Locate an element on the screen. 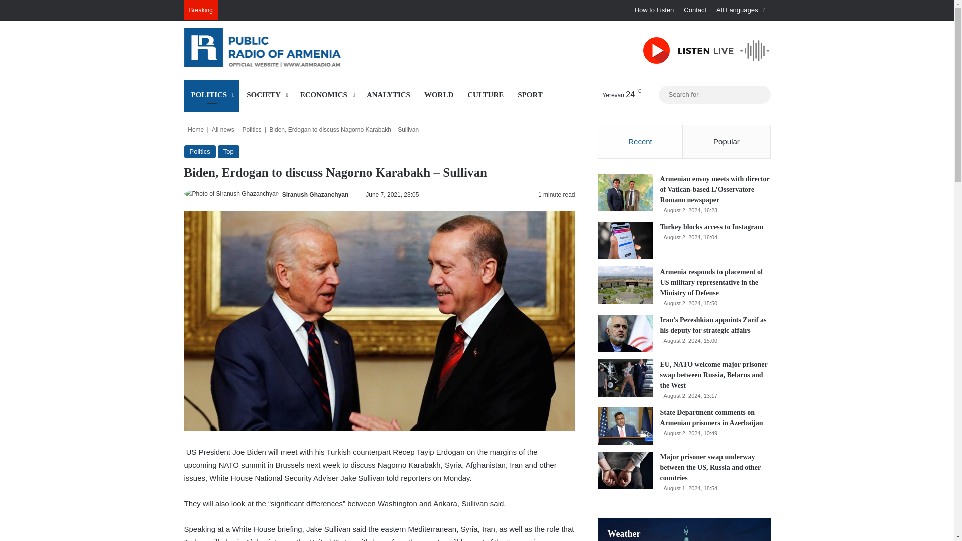 This screenshot has height=541, width=962. Light Rain is located at coordinates (612, 94).